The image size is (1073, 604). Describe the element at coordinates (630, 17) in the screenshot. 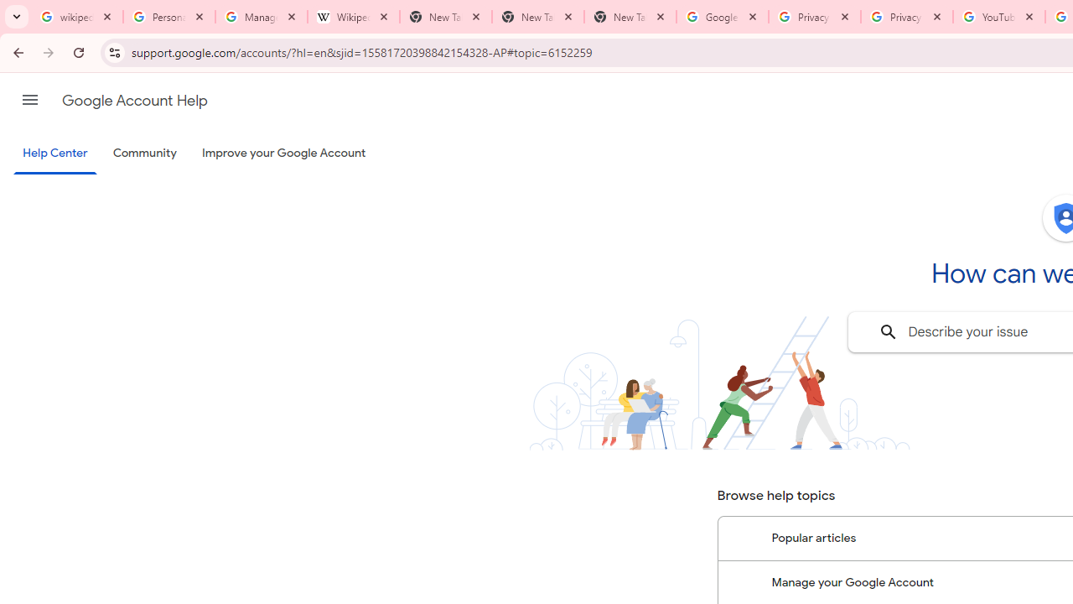

I see `New Tab` at that location.